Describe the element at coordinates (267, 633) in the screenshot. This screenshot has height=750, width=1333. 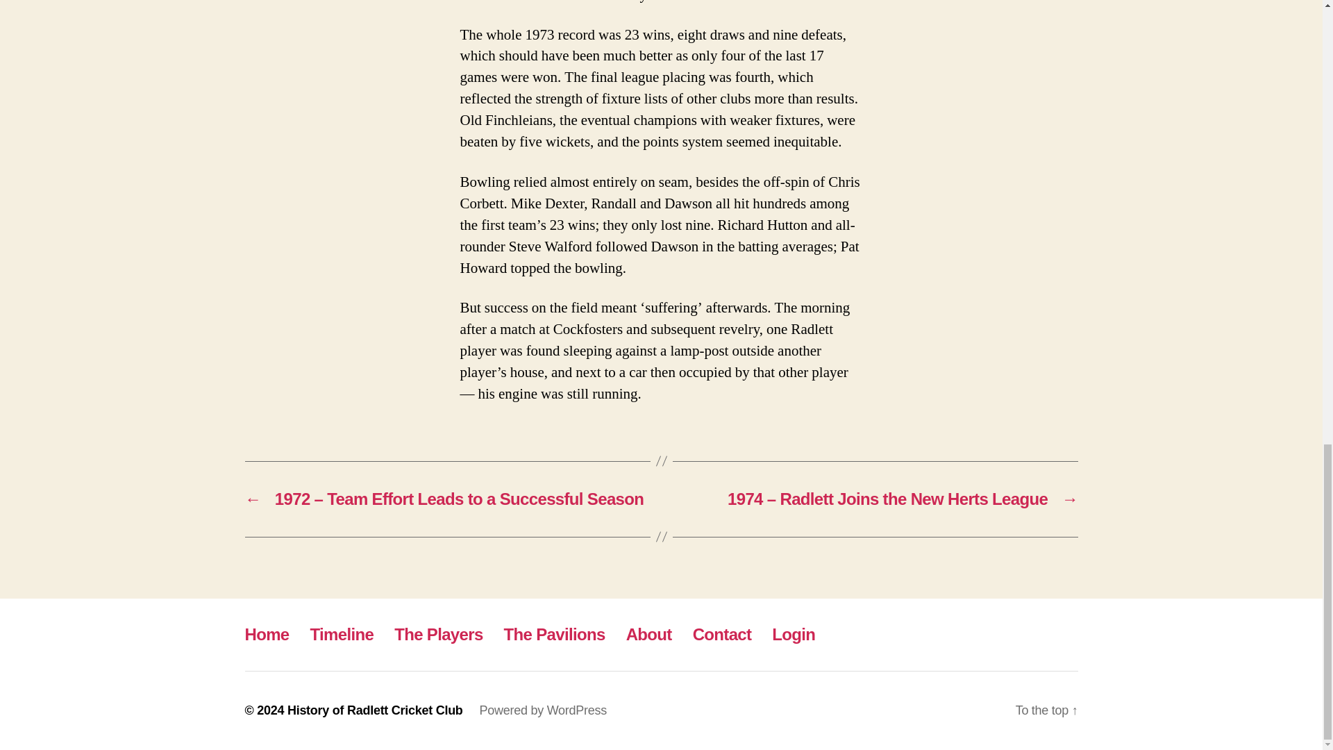
I see `Home` at that location.